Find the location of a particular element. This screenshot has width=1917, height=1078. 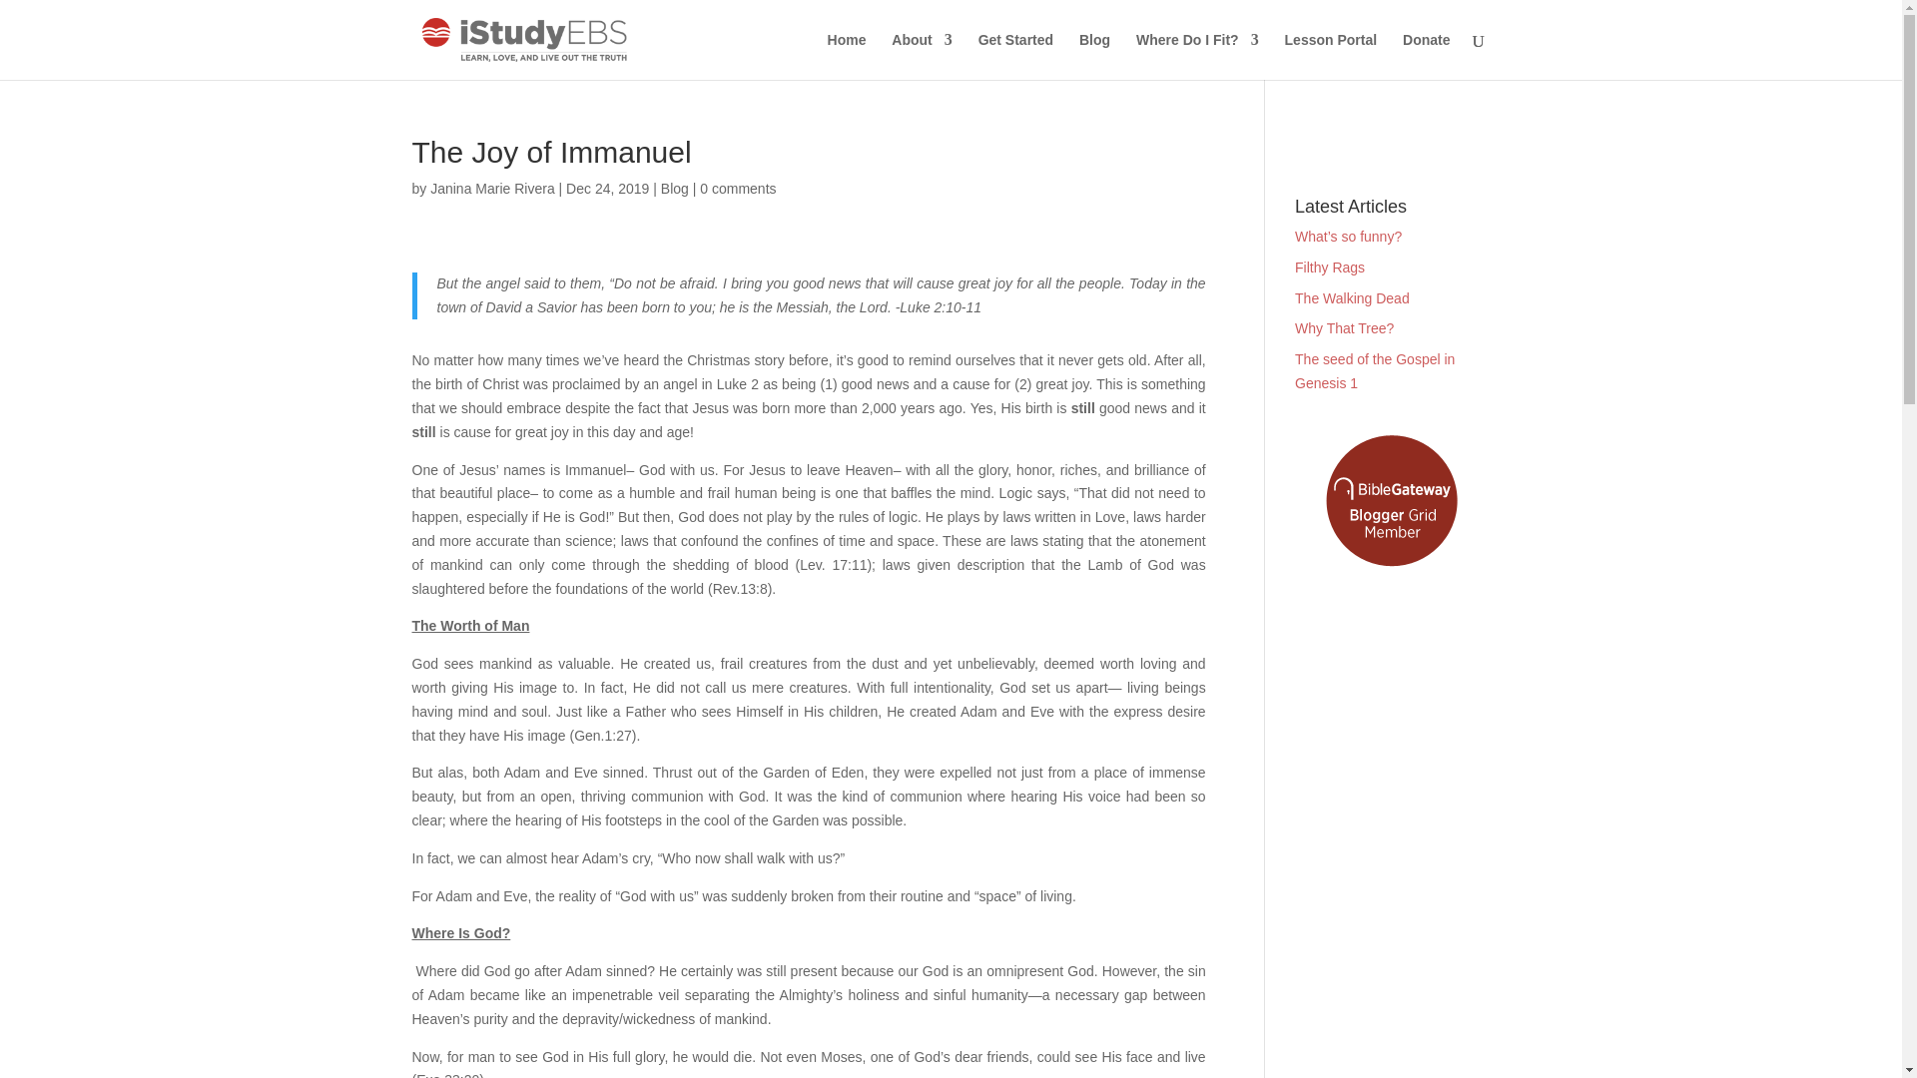

Donate is located at coordinates (1426, 56).